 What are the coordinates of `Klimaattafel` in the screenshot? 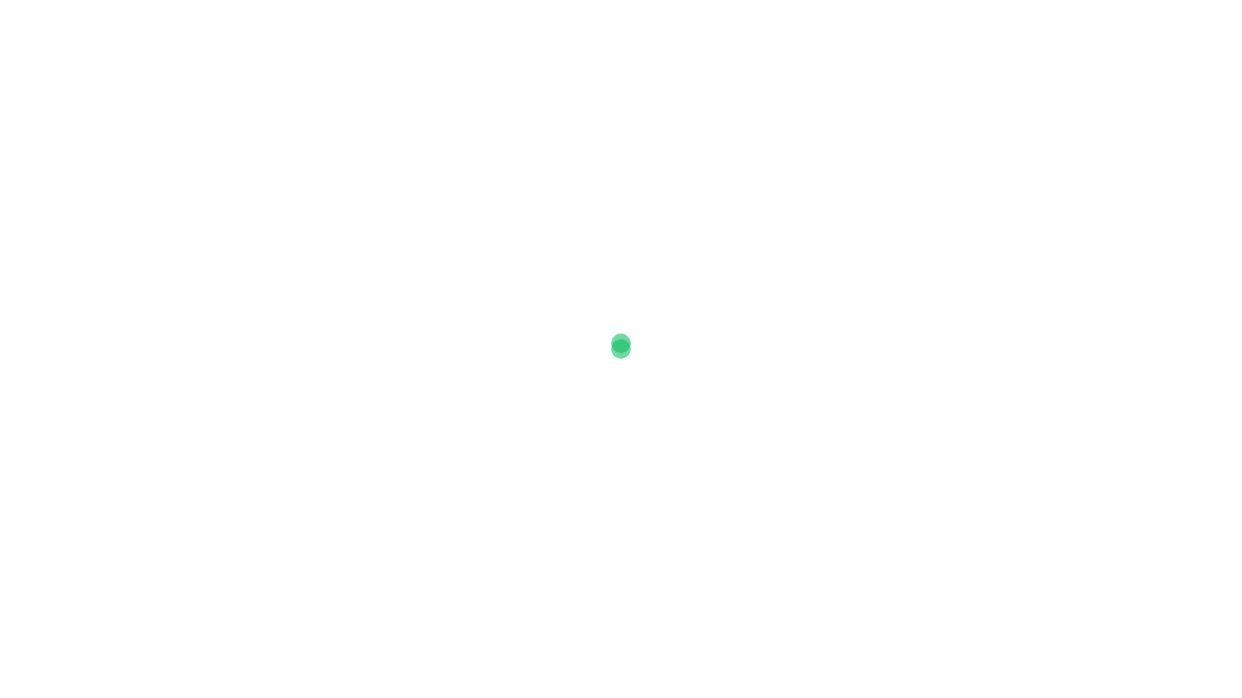 It's located at (369, 150).